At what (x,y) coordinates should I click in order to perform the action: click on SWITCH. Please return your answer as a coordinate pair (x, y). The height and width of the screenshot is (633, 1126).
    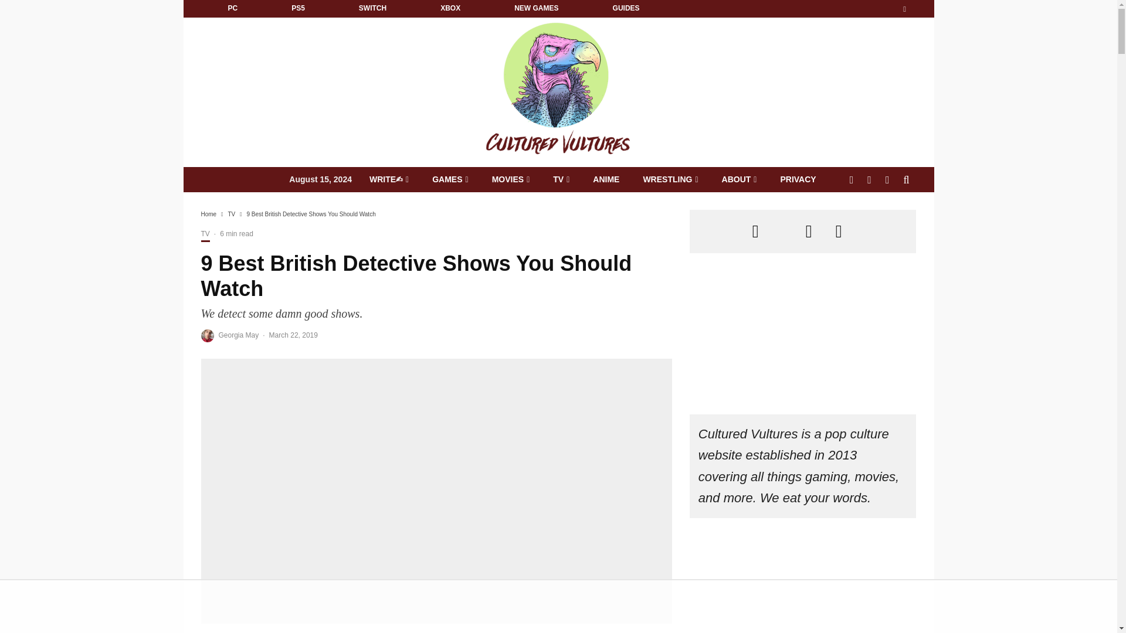
    Looking at the image, I should click on (372, 9).